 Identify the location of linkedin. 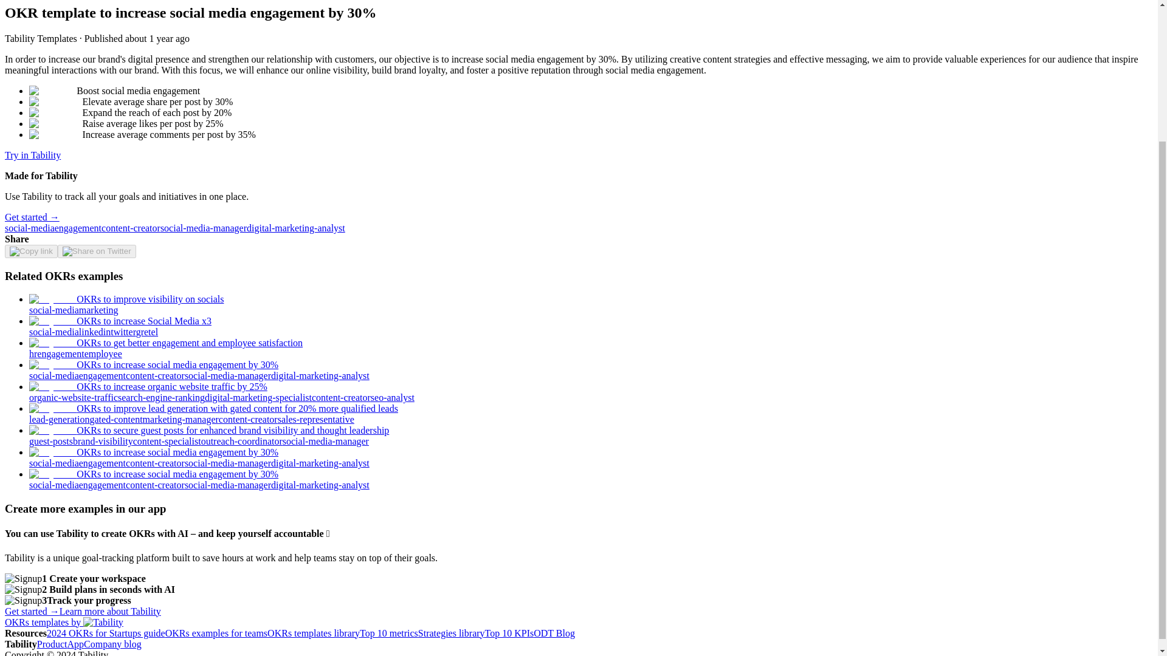
(95, 332).